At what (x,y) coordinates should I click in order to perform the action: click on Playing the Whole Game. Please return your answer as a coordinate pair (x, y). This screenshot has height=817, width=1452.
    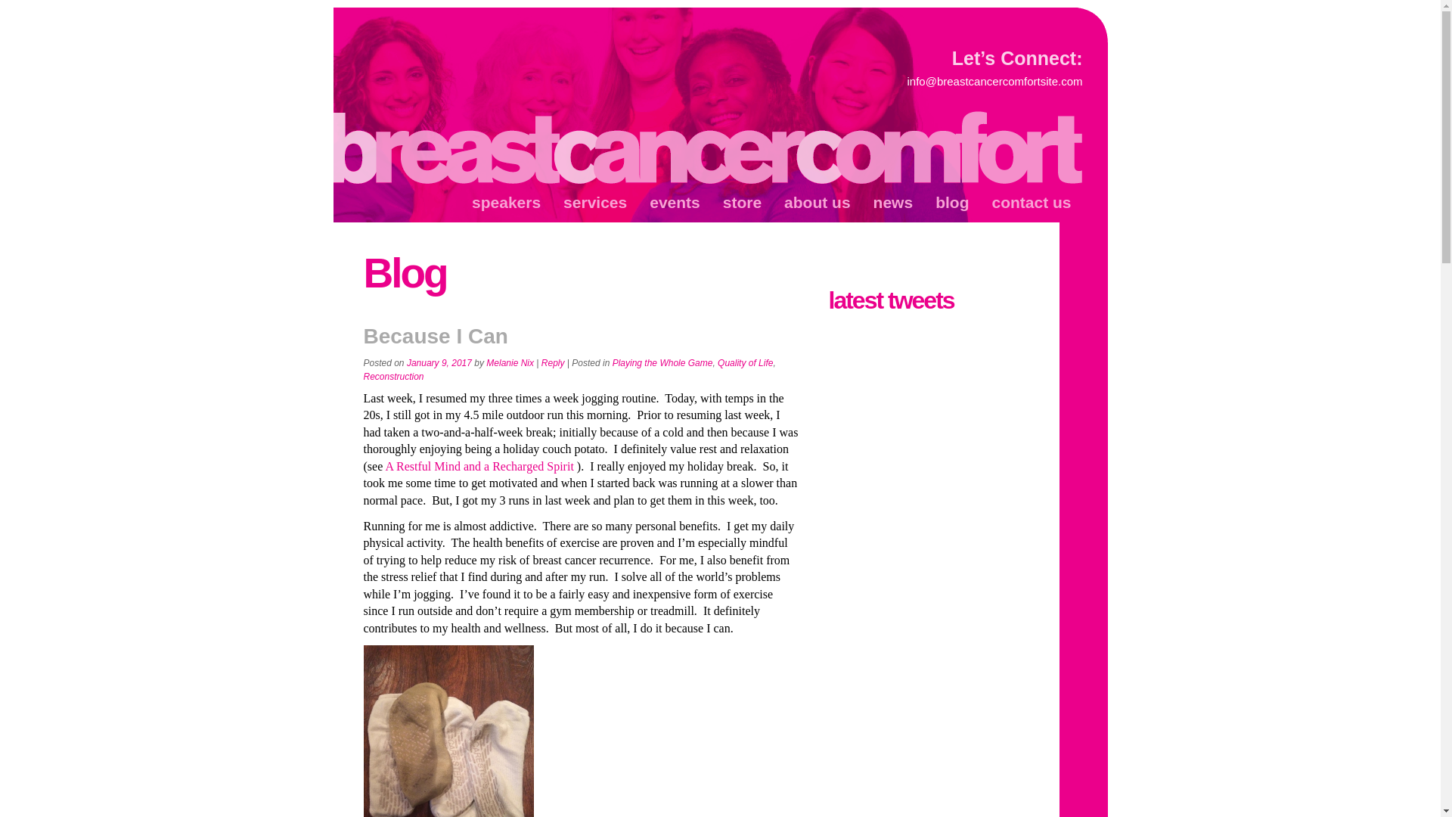
    Looking at the image, I should click on (662, 363).